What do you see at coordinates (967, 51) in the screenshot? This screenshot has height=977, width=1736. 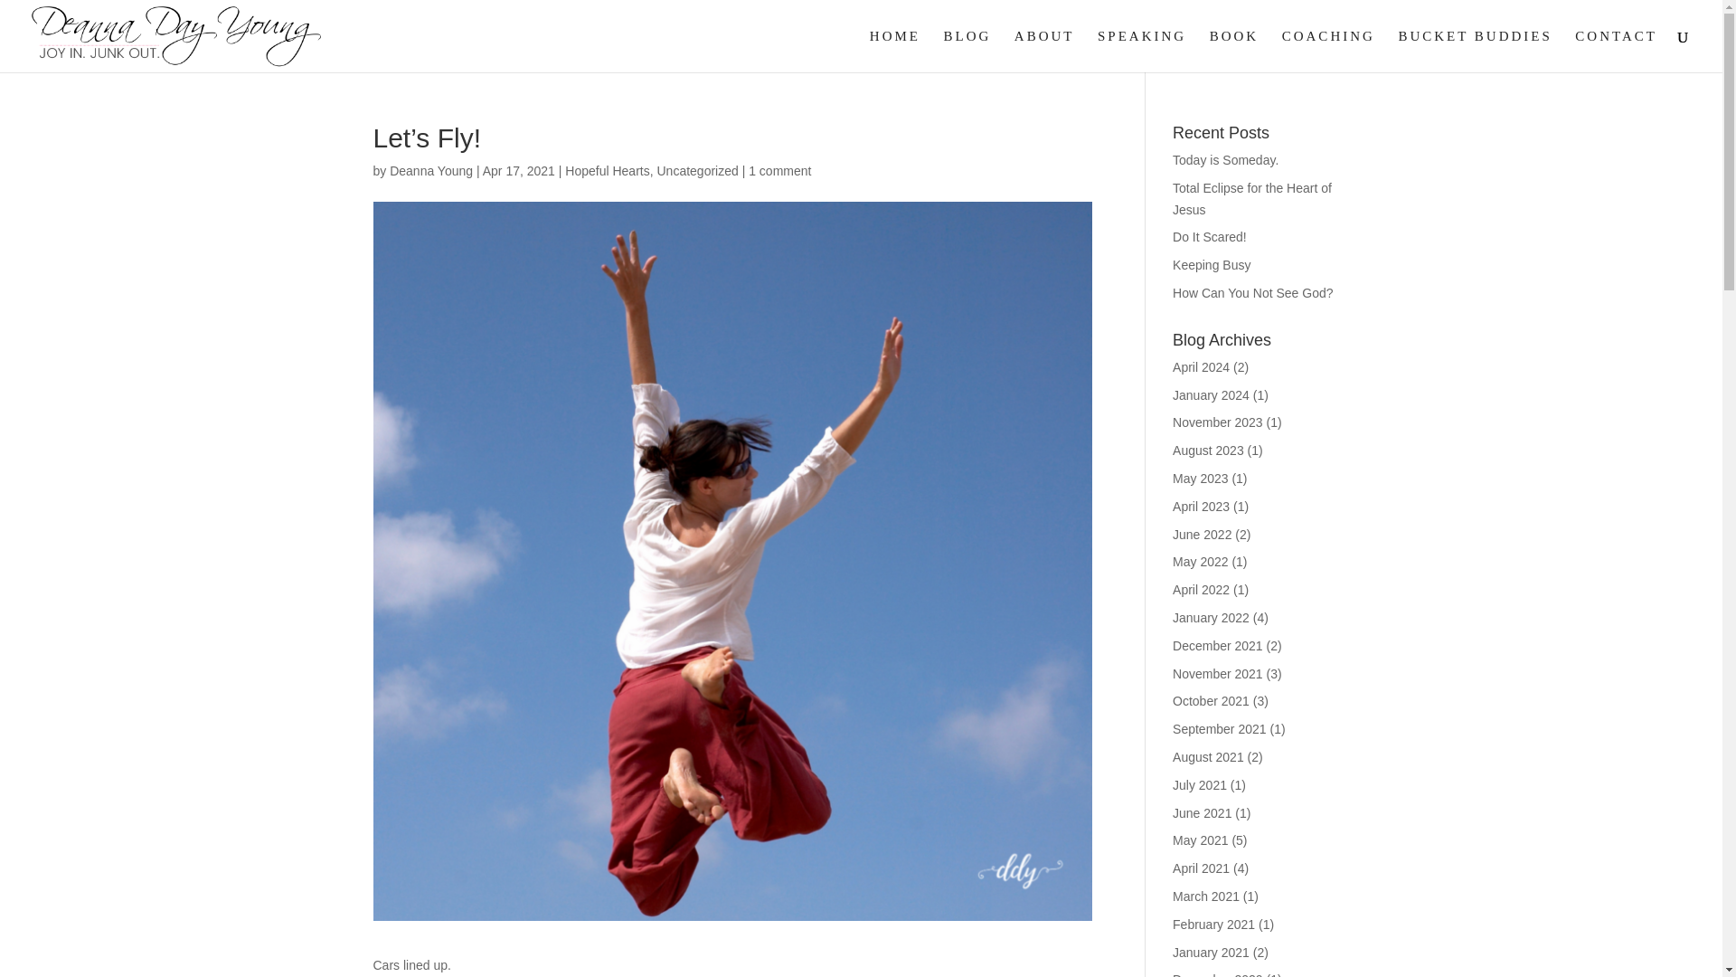 I see `BLOG` at bounding box center [967, 51].